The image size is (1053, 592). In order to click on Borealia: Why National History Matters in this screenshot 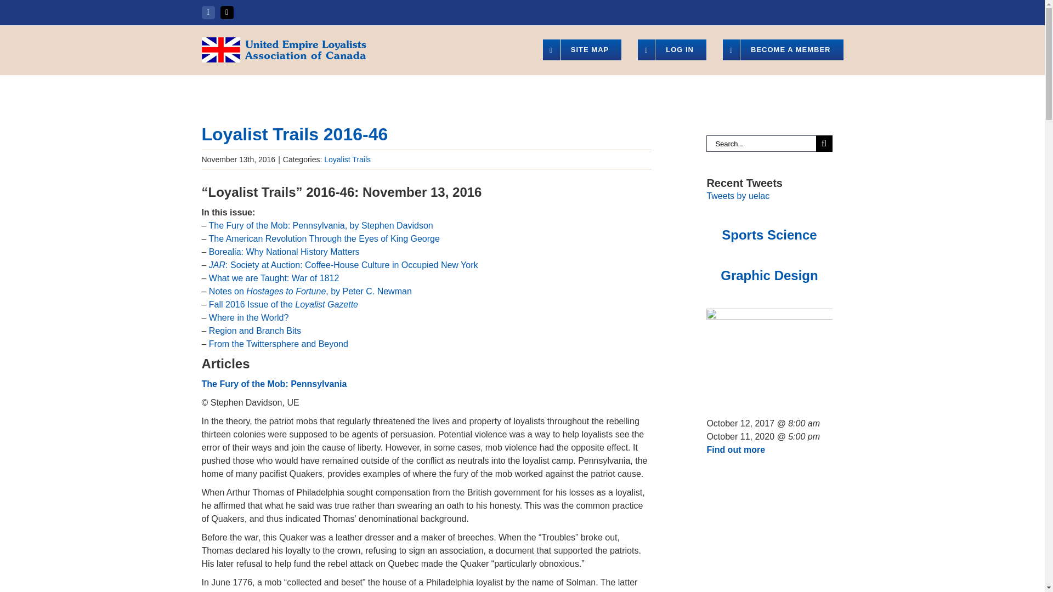, I will do `click(284, 252)`.